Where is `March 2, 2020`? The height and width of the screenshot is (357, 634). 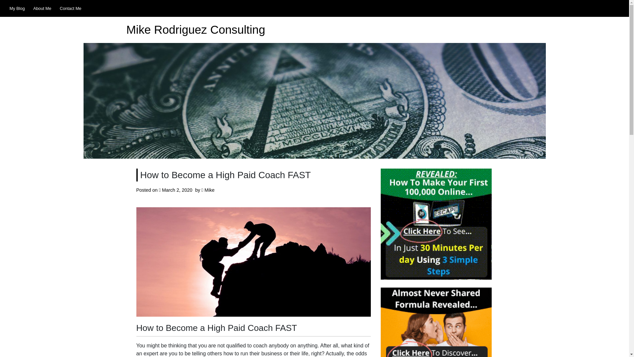 March 2, 2020 is located at coordinates (177, 190).